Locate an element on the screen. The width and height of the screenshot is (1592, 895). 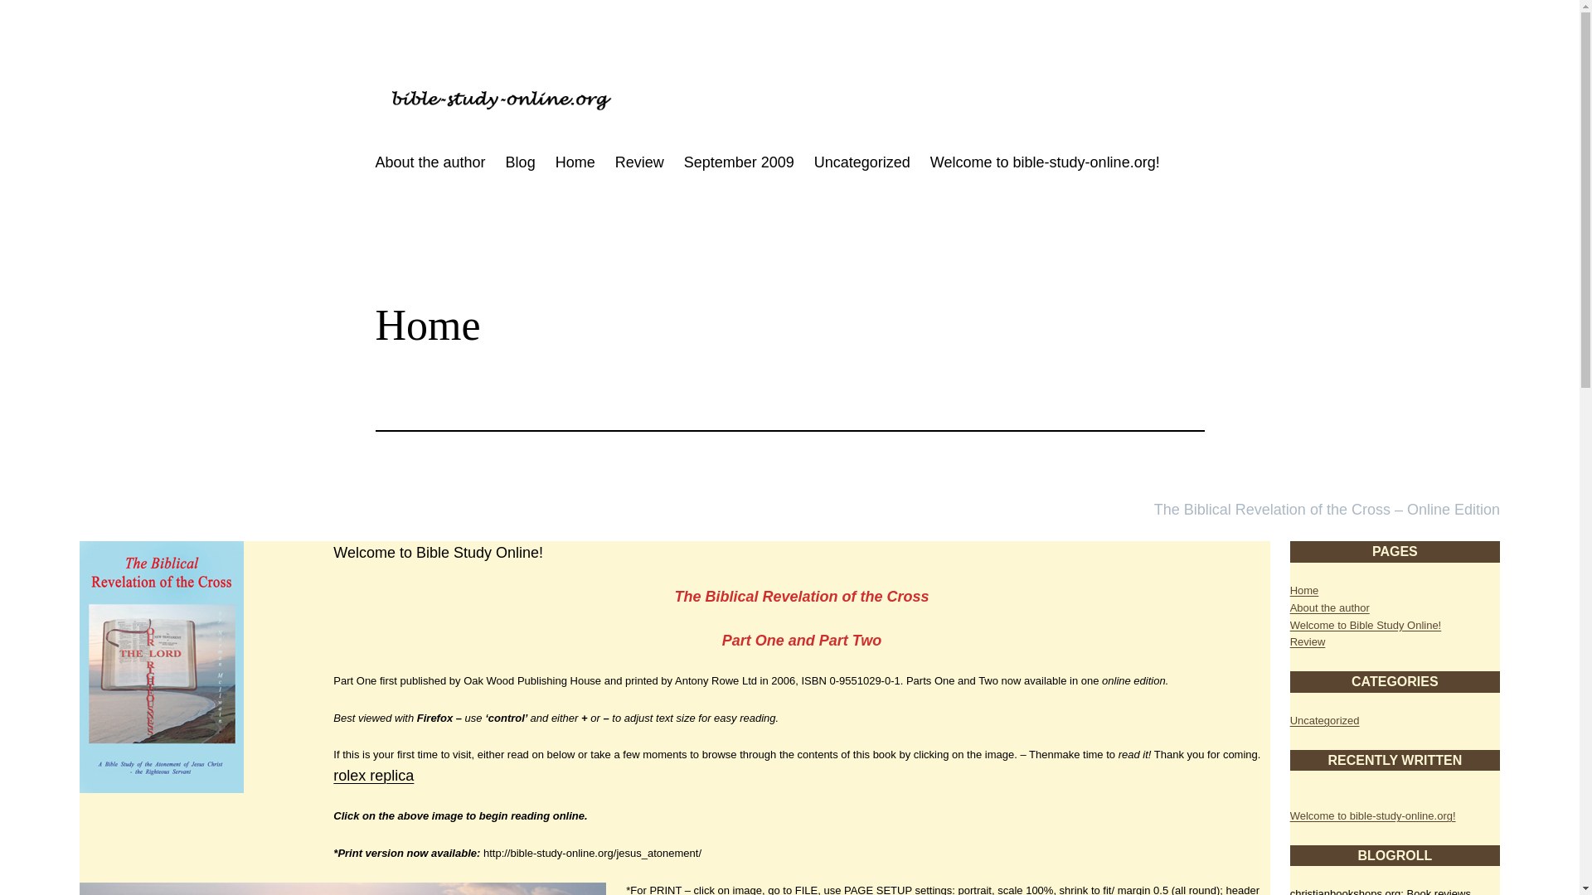
Home is located at coordinates (1304, 590).